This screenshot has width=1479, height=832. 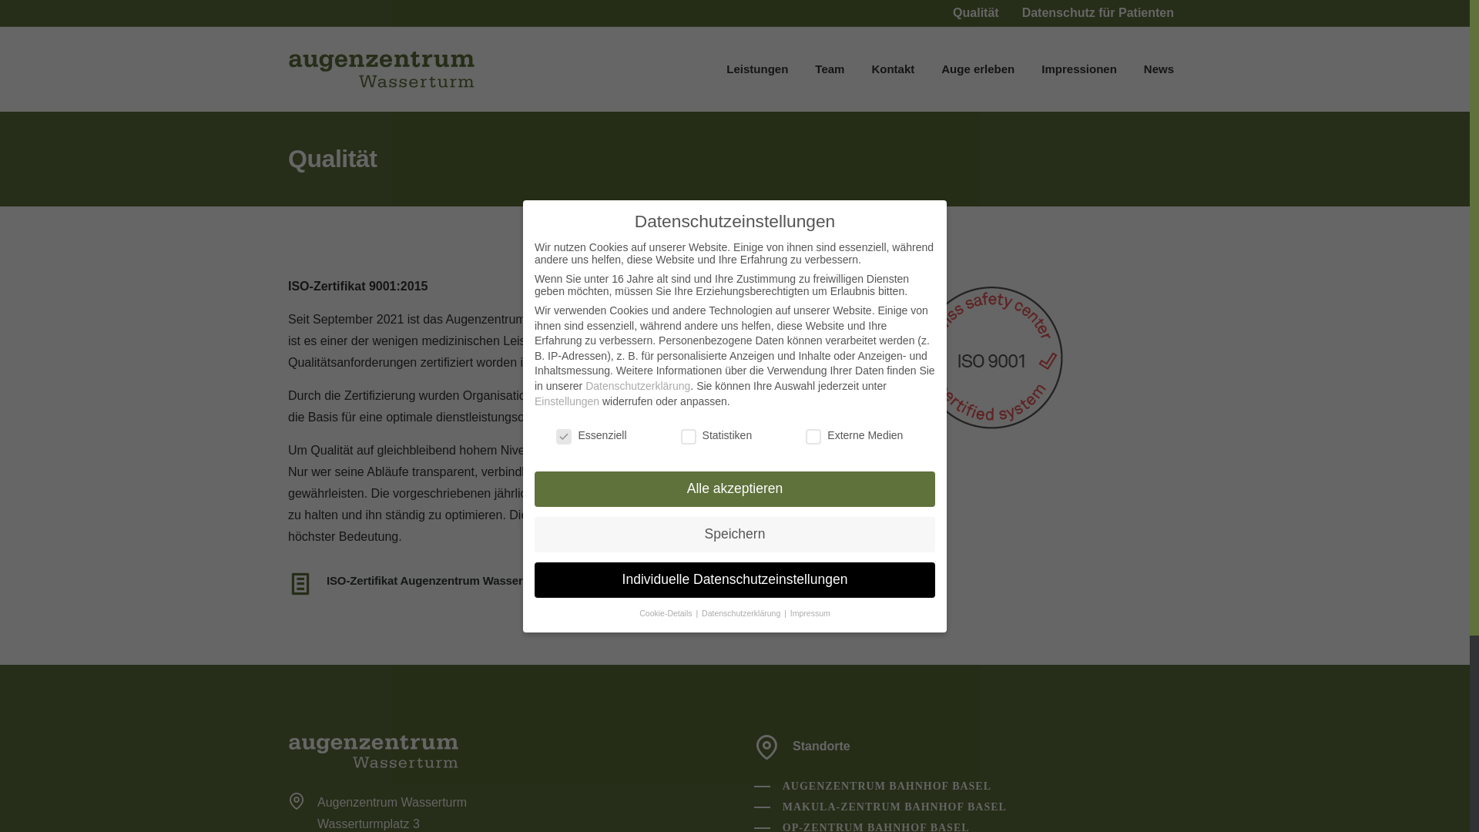 What do you see at coordinates (1159, 69) in the screenshot?
I see `News` at bounding box center [1159, 69].